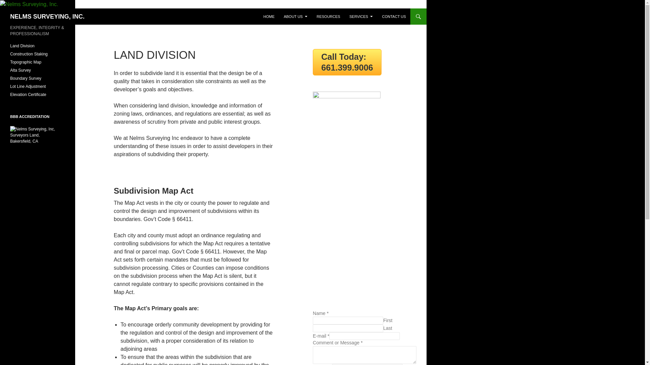 Image resolution: width=650 pixels, height=365 pixels. Describe the element at coordinates (394, 16) in the screenshot. I see `CONTACT US` at that location.